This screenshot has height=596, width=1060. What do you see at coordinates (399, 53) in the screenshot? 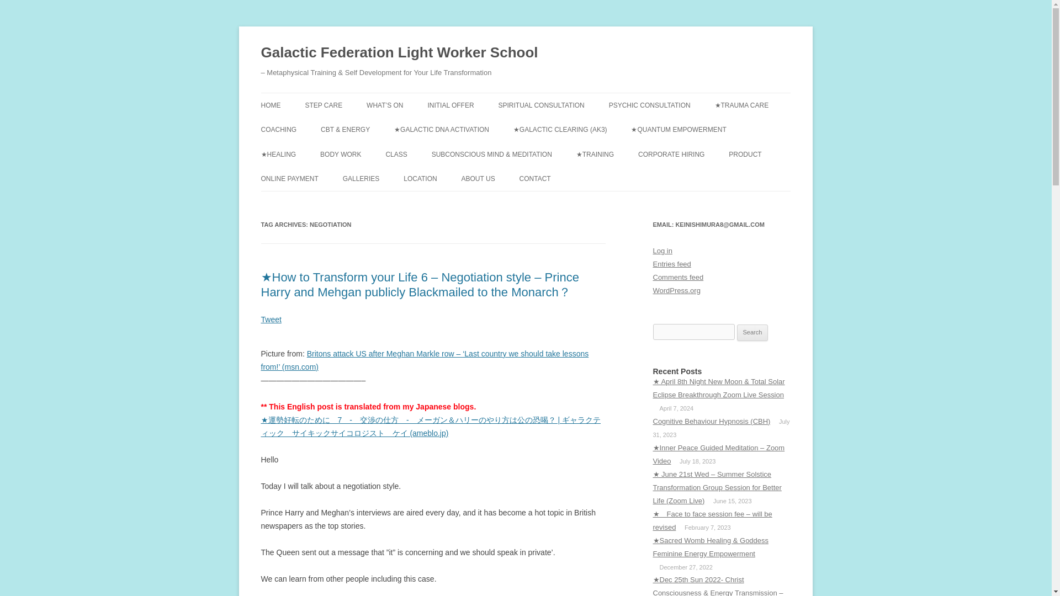
I see `Galactic Federation Light Worker School` at bounding box center [399, 53].